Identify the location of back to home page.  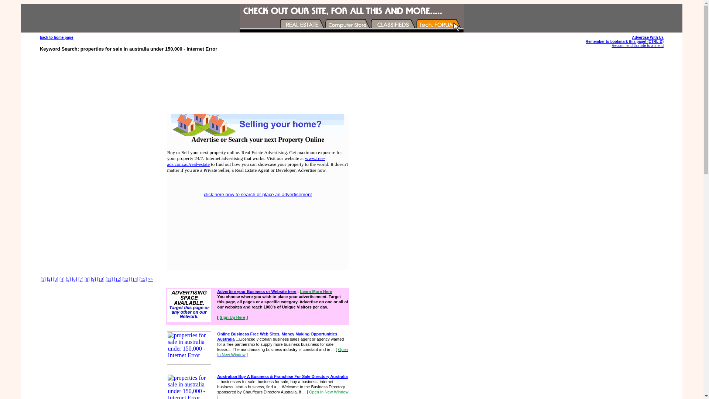
(57, 38).